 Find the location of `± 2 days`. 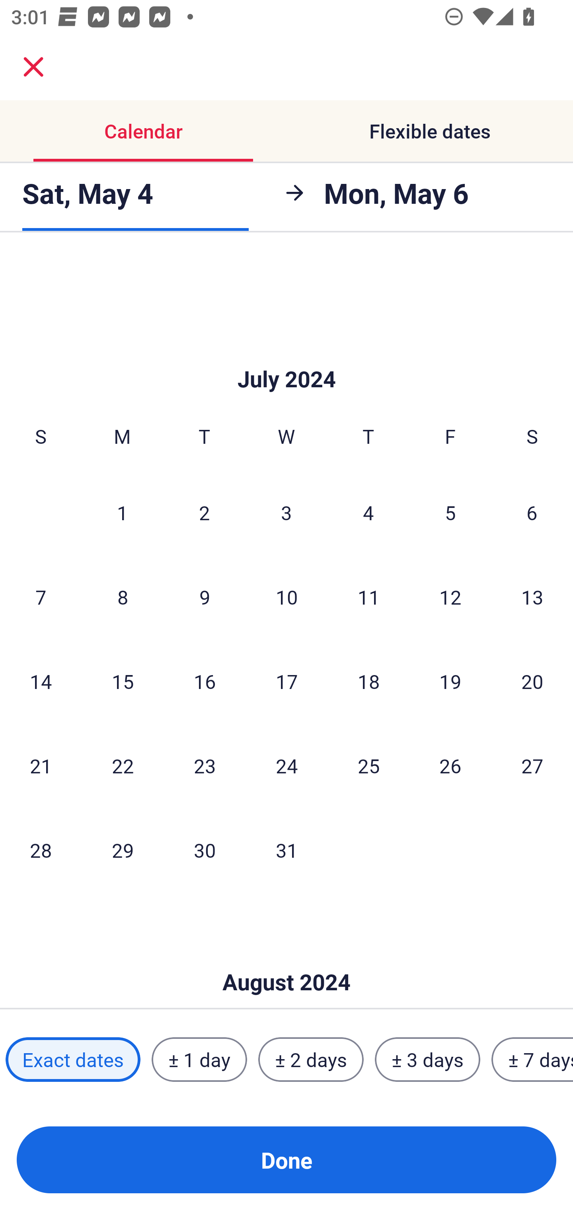

± 2 days is located at coordinates (311, 1059).